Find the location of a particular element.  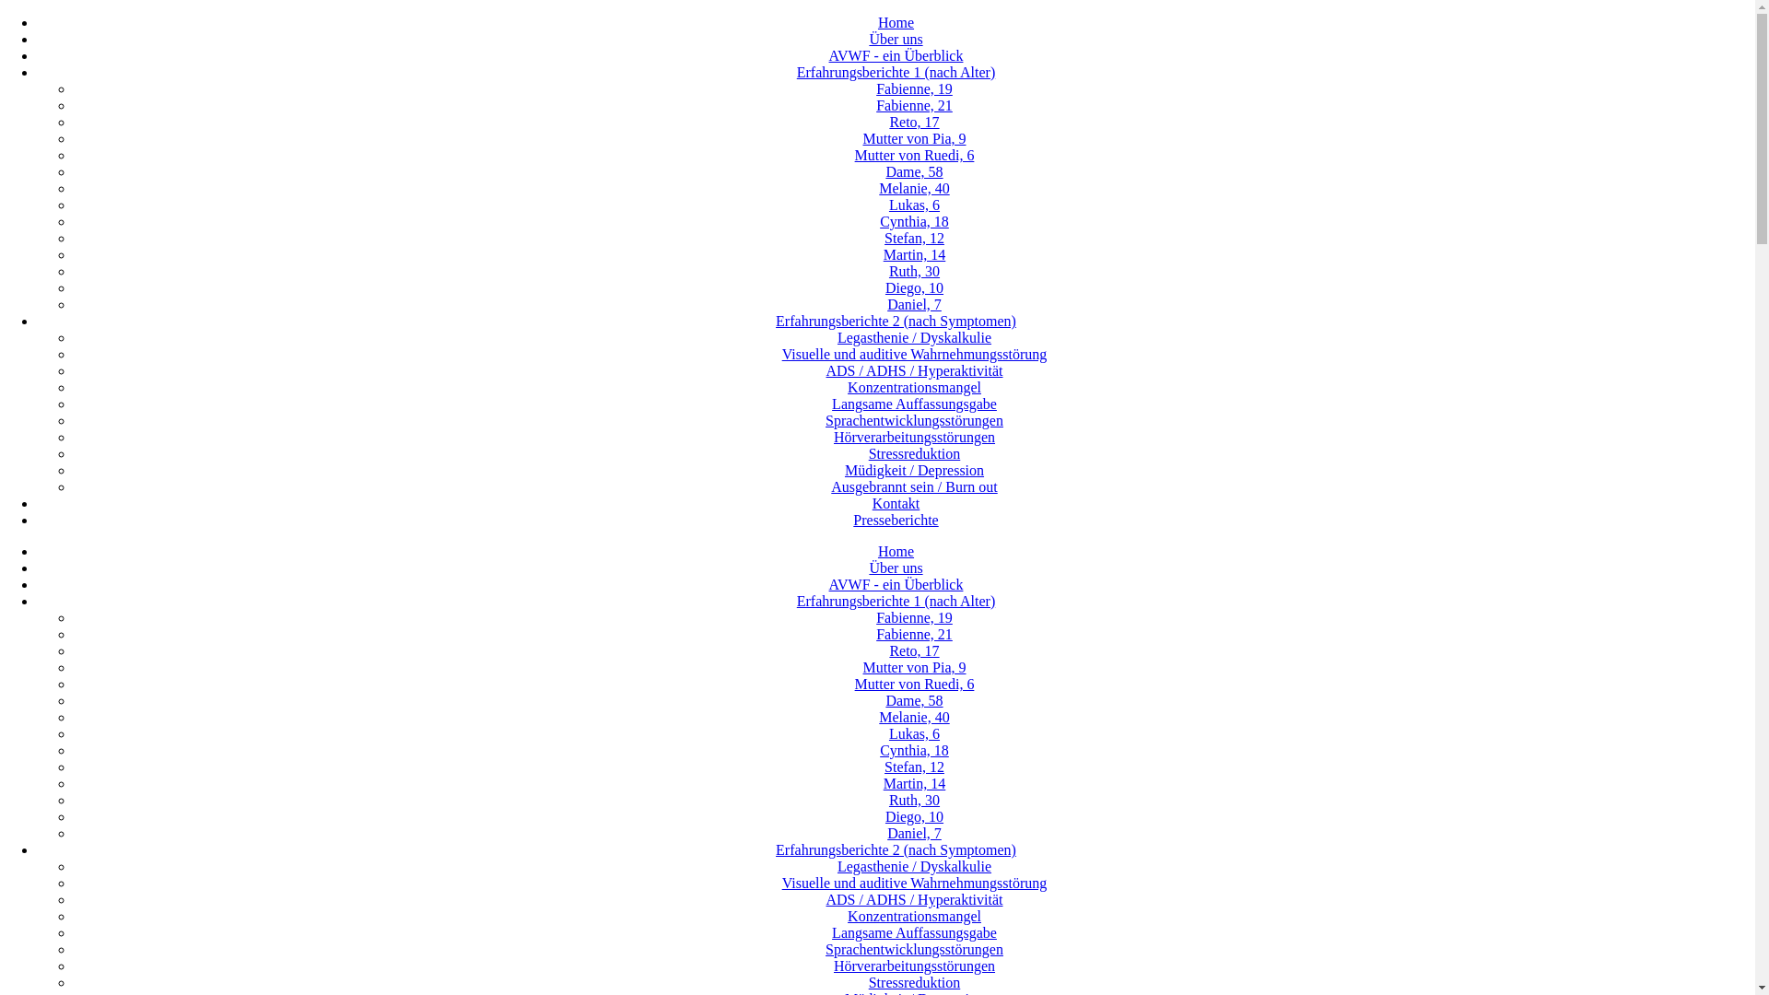

Dame, 58 is located at coordinates (914, 171).